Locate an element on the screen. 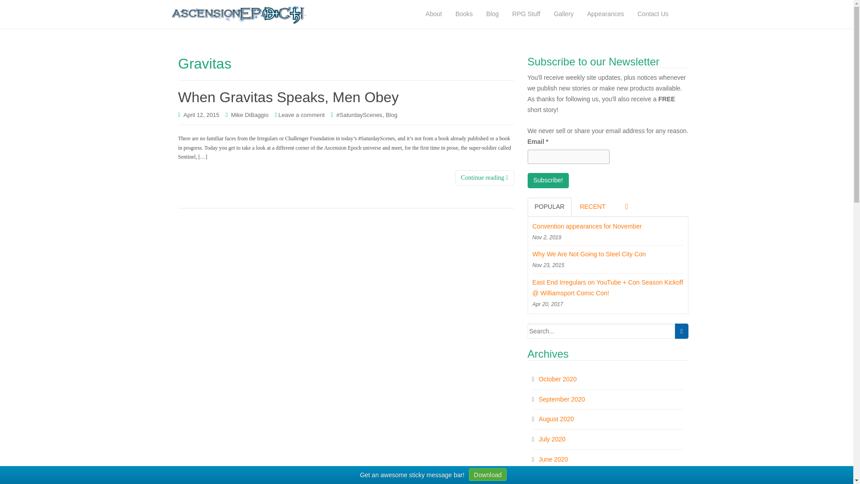 This screenshot has width=860, height=484. Contact Us is located at coordinates (653, 14).